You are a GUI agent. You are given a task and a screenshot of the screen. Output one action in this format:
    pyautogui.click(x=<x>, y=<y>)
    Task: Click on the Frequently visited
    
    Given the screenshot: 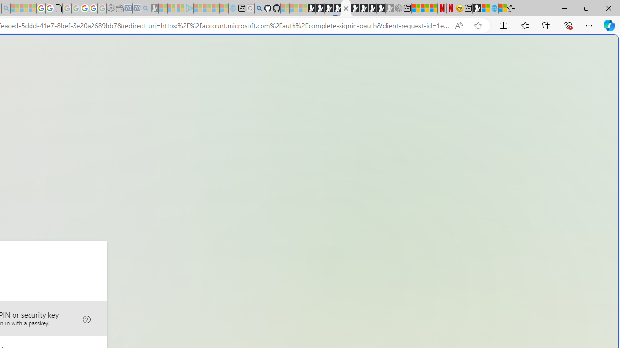 What is the action you would take?
    pyautogui.click(x=202, y=129)
    